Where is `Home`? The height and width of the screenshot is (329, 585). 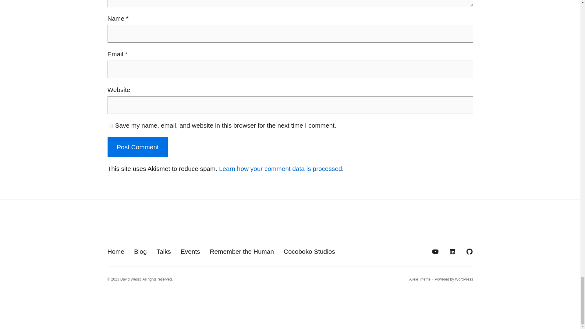
Home is located at coordinates (115, 251).